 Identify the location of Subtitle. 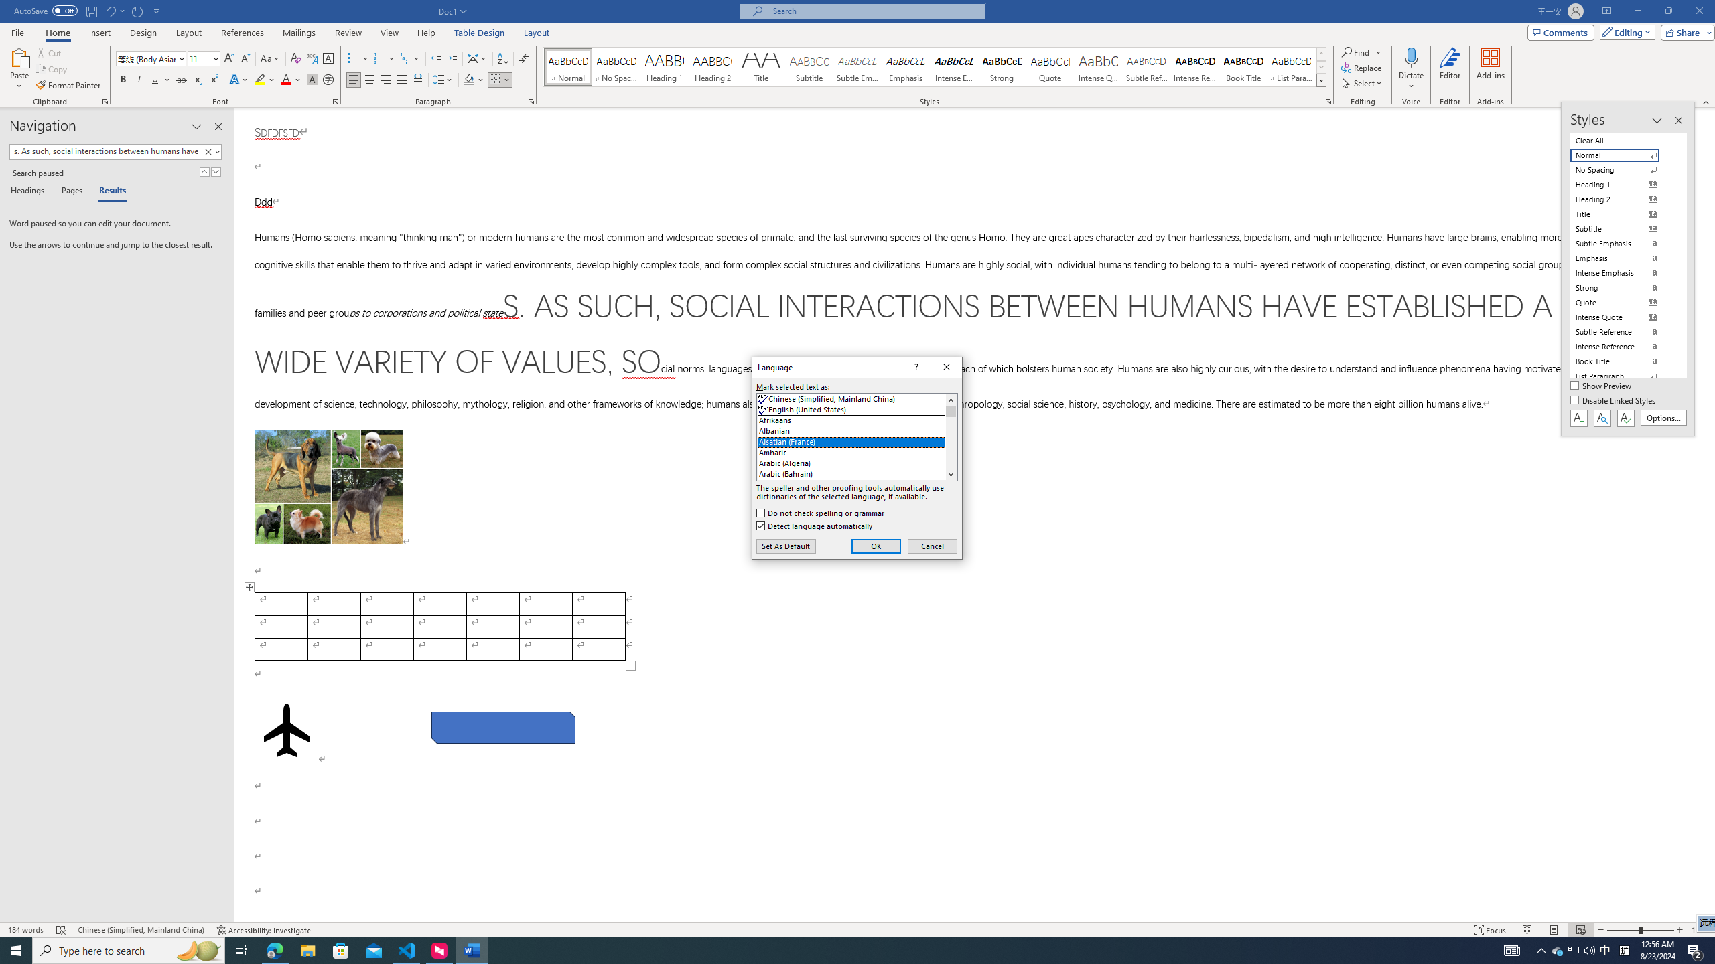
(809, 67).